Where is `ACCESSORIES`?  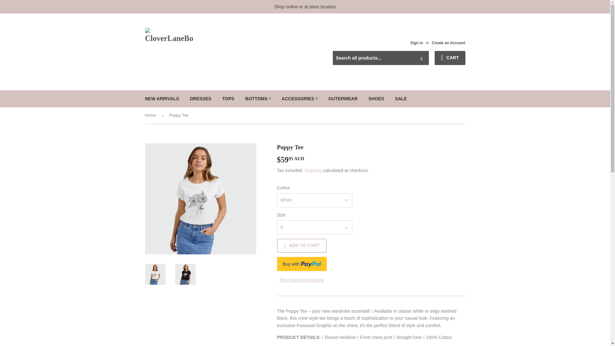
ACCESSORIES is located at coordinates (299, 98).